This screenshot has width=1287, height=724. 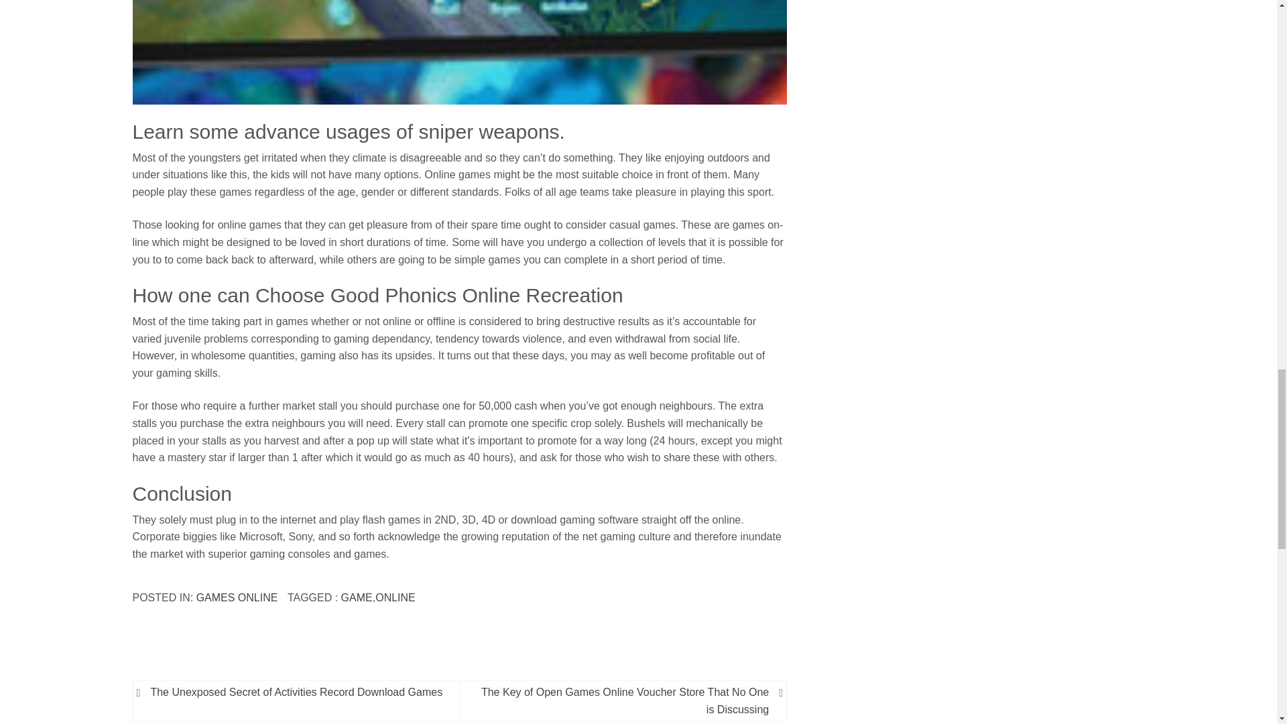 I want to click on An Unbiased View of Open World Games Online Give Freedom, so click(x=460, y=52).